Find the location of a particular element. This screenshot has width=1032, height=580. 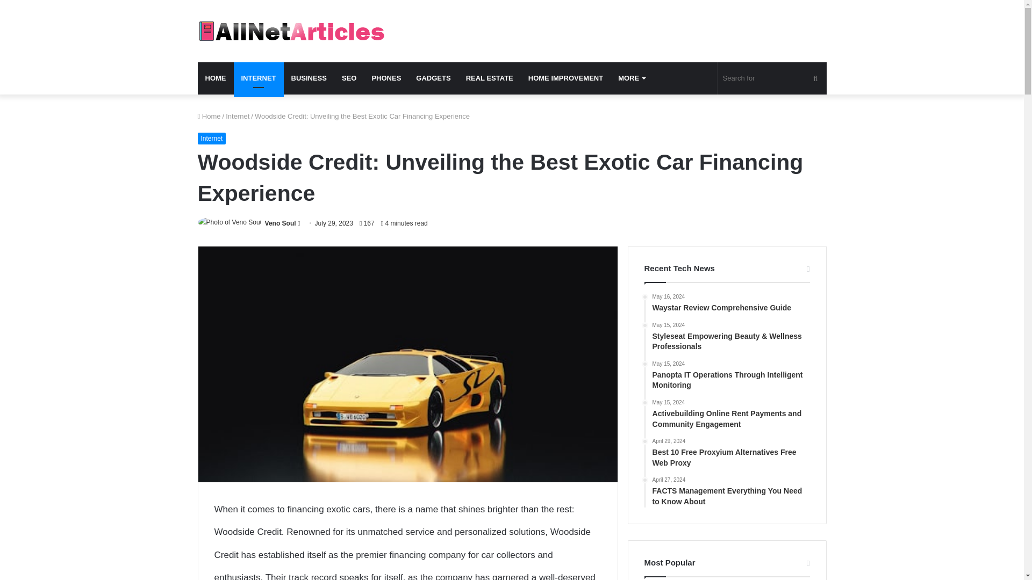

AllNetArticles is located at coordinates (291, 31).